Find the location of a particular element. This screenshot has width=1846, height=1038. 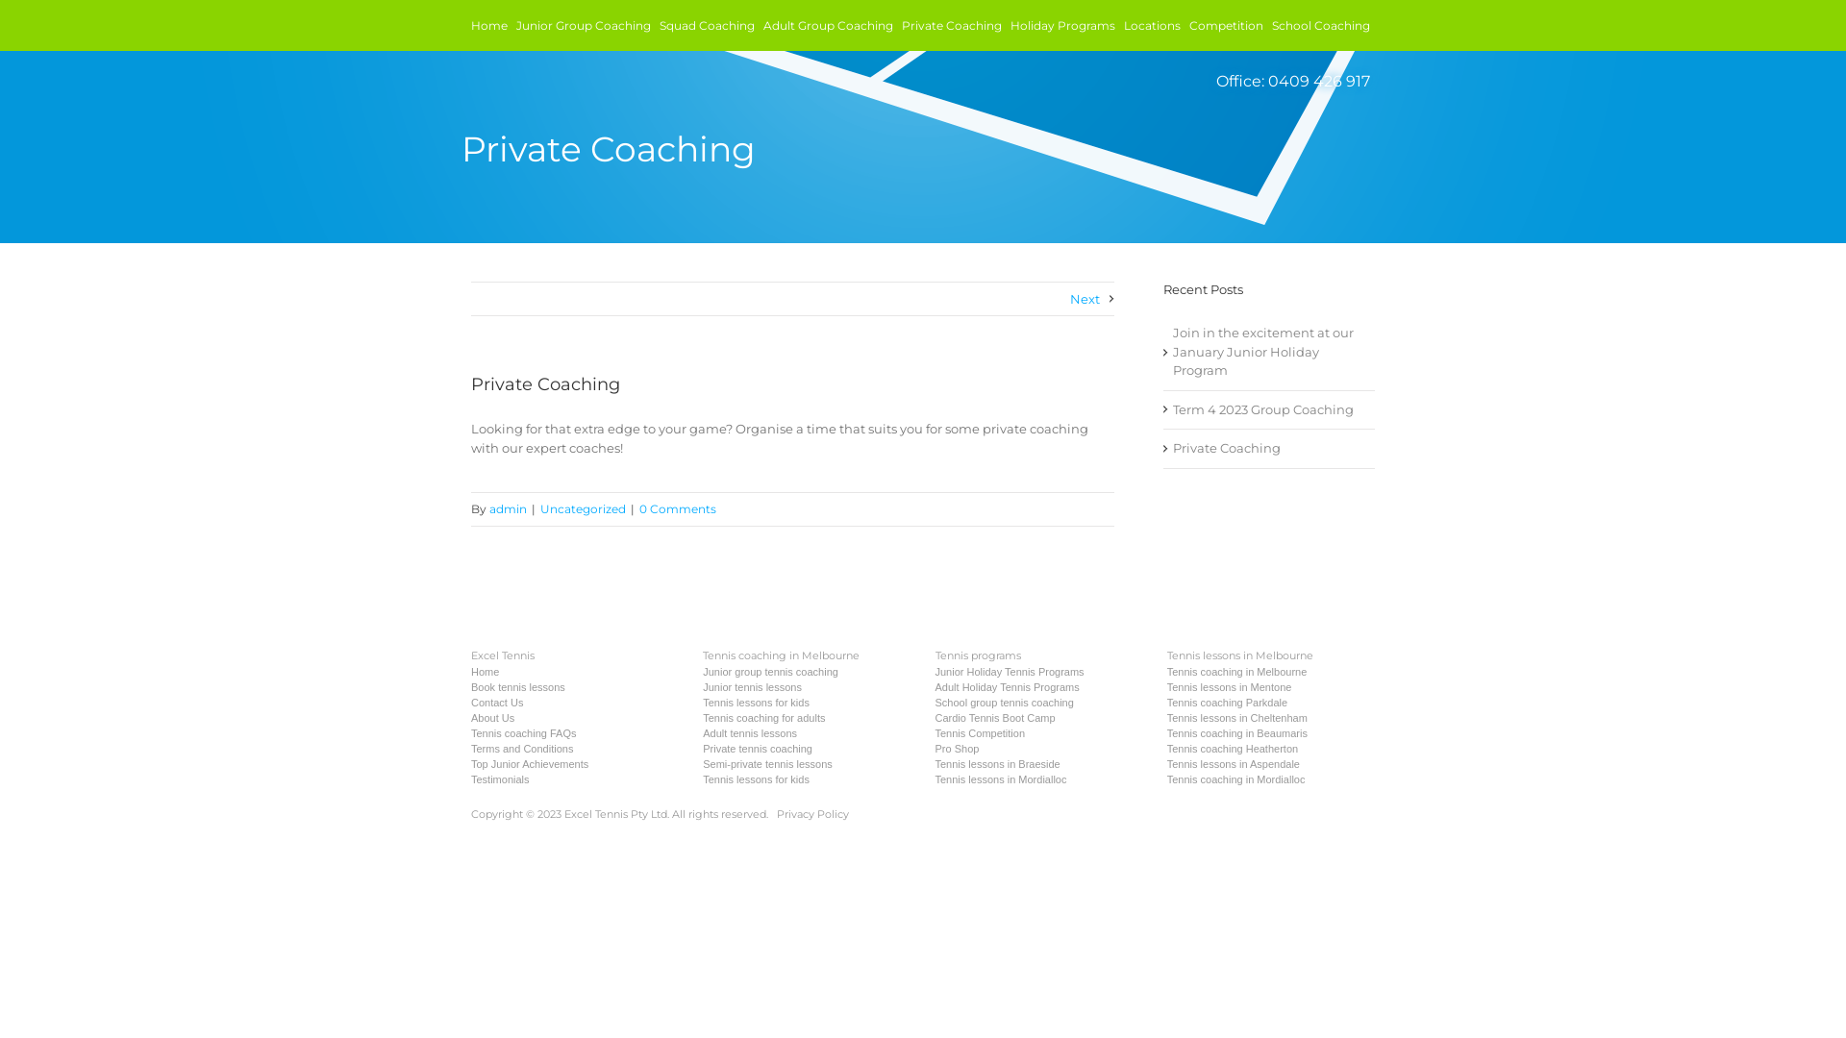

Competition is located at coordinates (1227, 25).